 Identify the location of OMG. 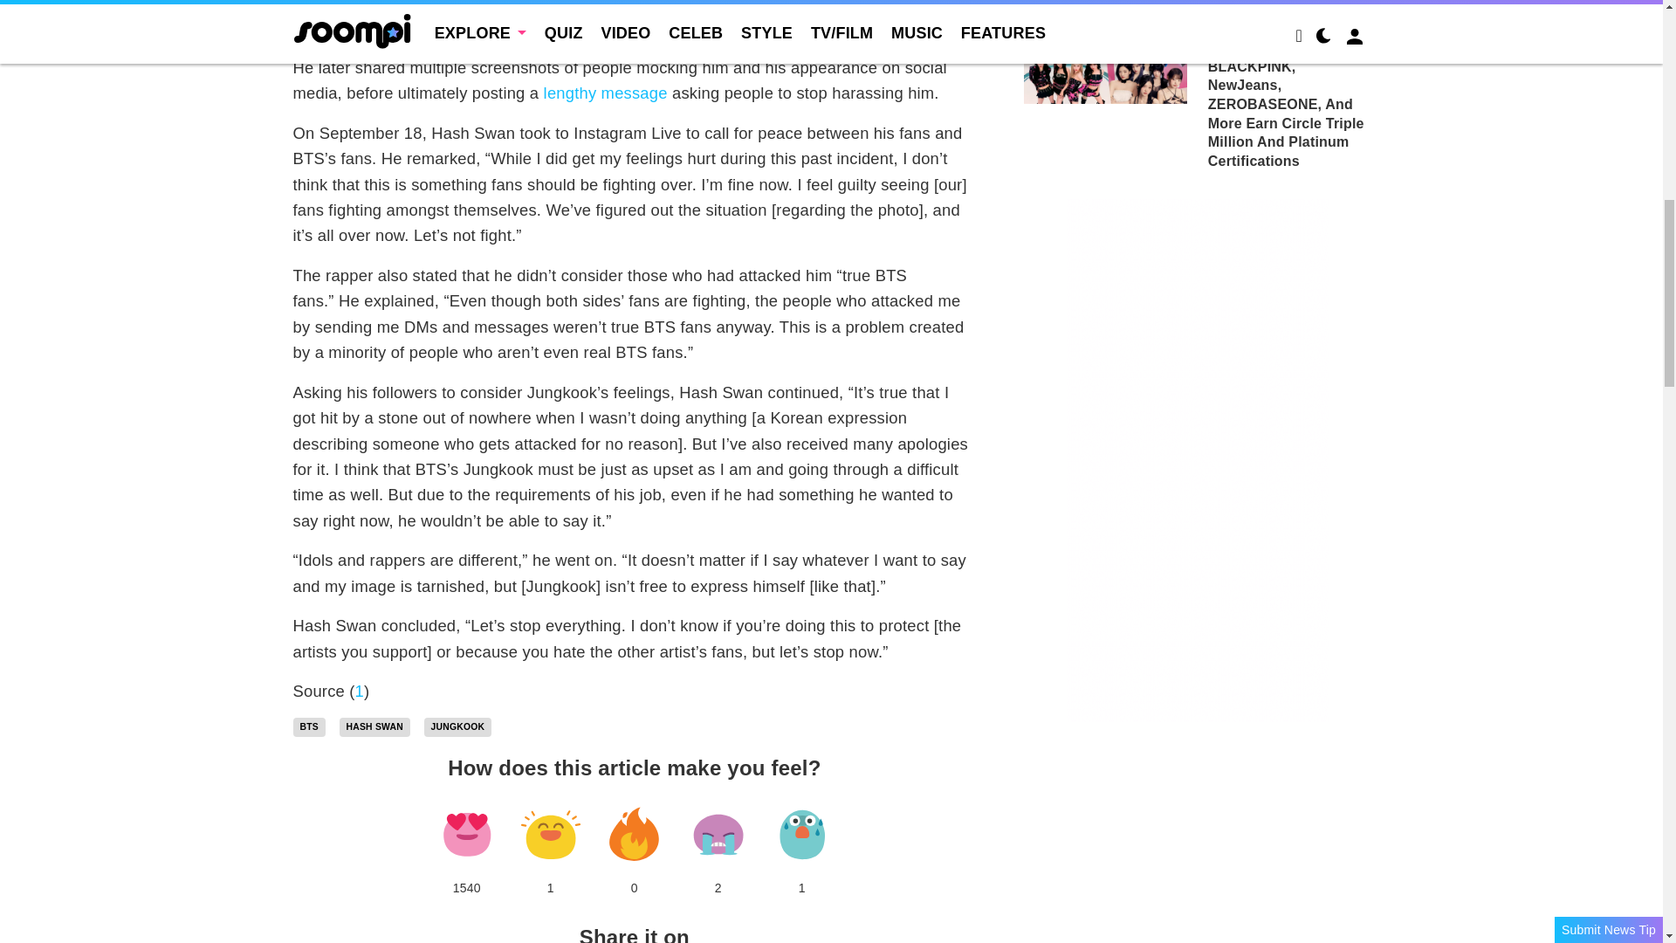
(801, 834).